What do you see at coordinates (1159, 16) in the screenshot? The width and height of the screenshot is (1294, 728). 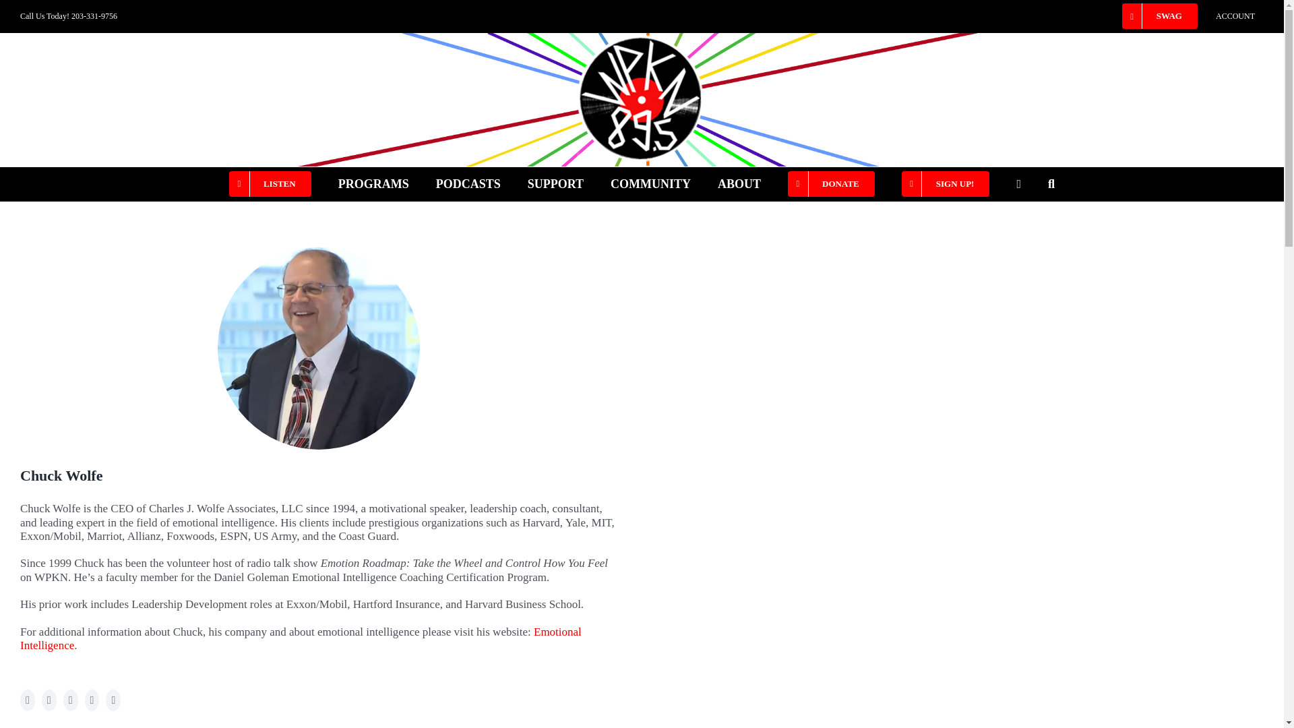 I see `SWAG` at bounding box center [1159, 16].